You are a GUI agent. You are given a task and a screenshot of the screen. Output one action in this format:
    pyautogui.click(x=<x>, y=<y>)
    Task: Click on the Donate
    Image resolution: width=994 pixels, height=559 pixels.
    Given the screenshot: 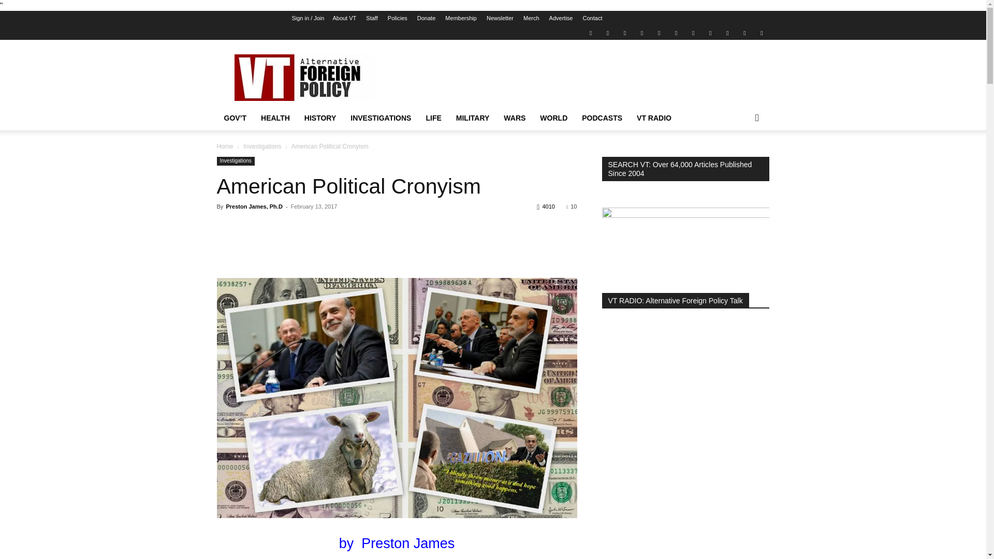 What is the action you would take?
    pyautogui.click(x=426, y=18)
    